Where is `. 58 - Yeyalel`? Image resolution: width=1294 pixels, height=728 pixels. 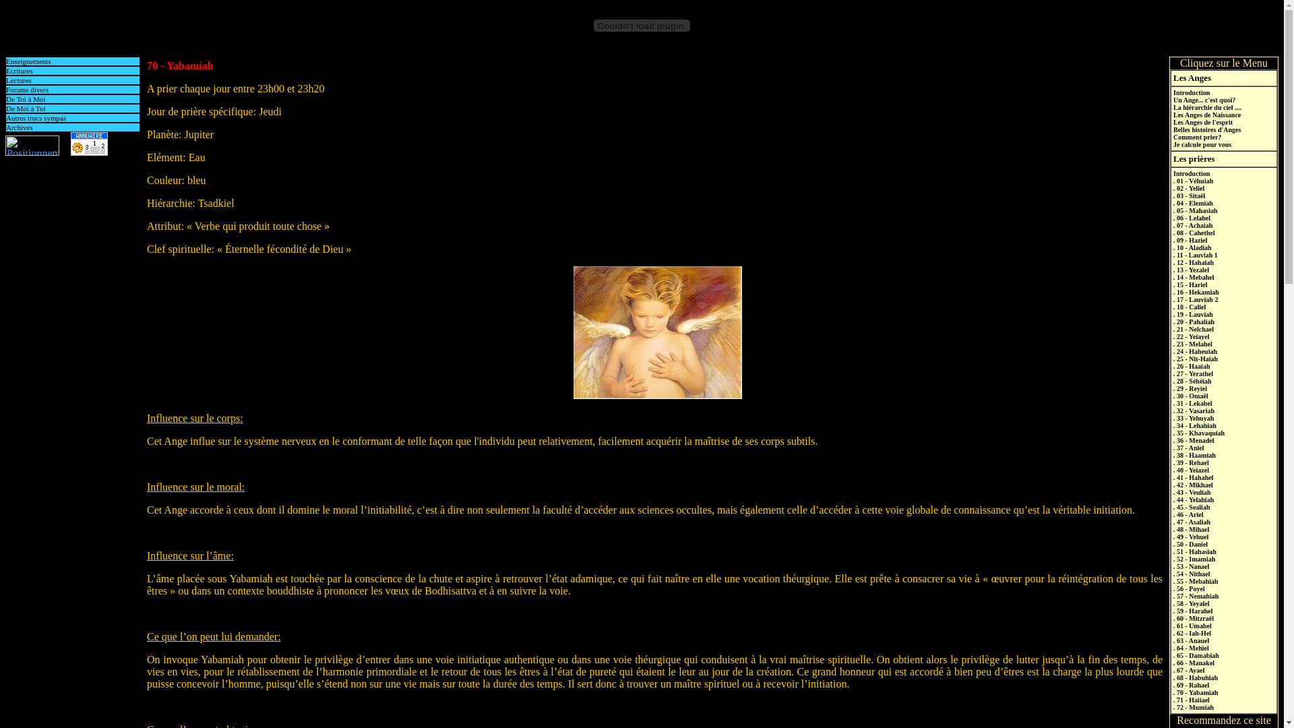
. 58 - Yeyalel is located at coordinates (1192, 604).